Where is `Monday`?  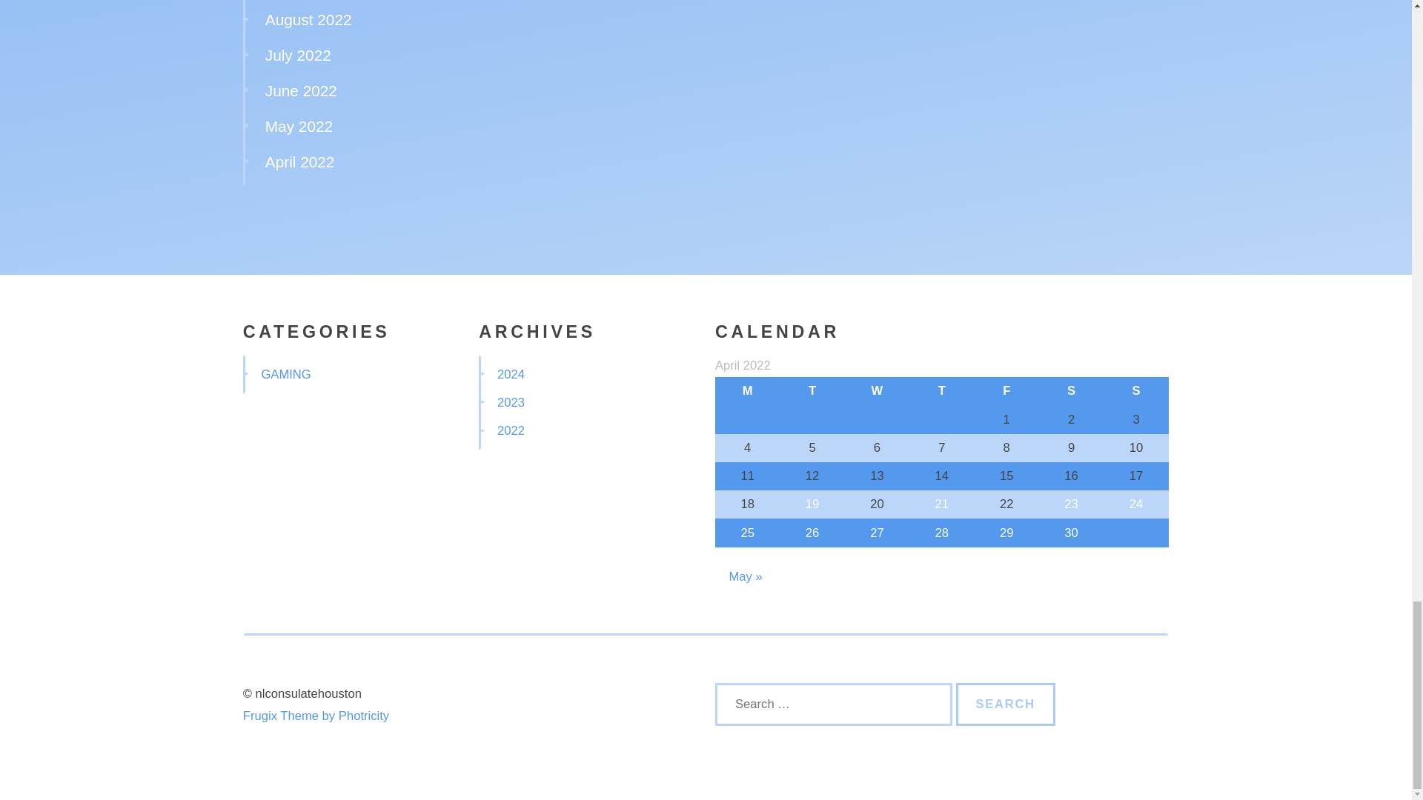 Monday is located at coordinates (747, 390).